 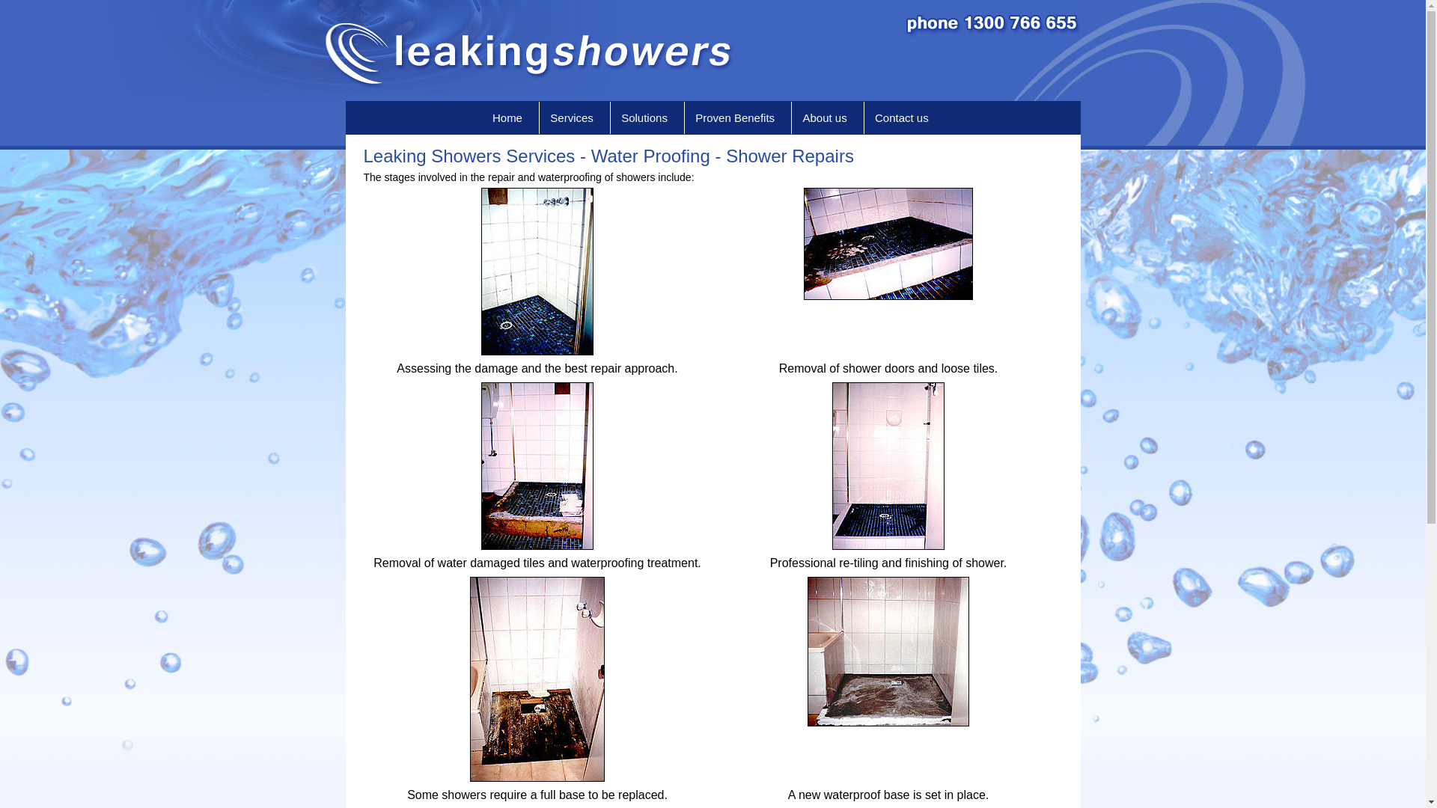 I want to click on Home  , so click(x=510, y=118).